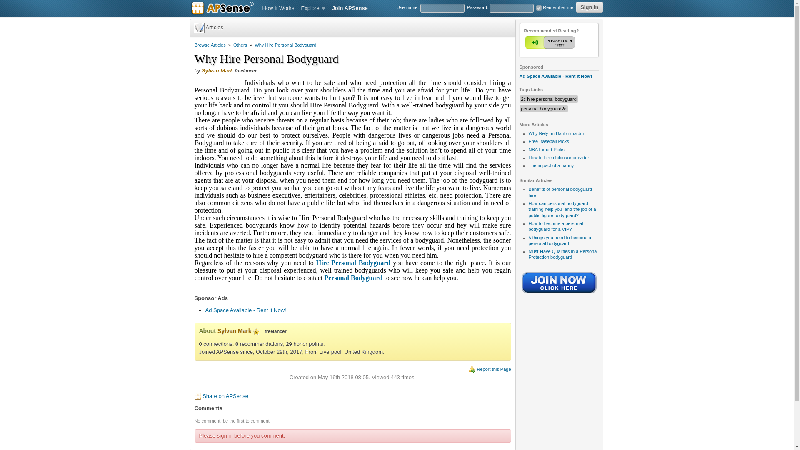 The height and width of the screenshot is (450, 800). Describe the element at coordinates (548, 141) in the screenshot. I see `Free Baseball Picks` at that location.